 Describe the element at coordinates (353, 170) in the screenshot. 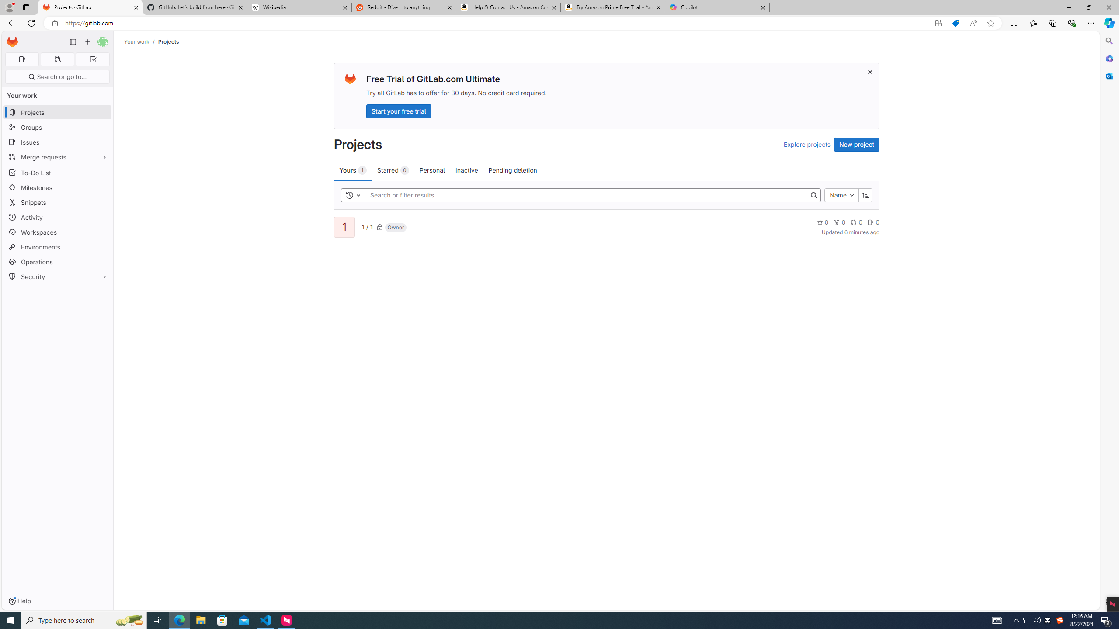

I see `Yours 1` at that location.